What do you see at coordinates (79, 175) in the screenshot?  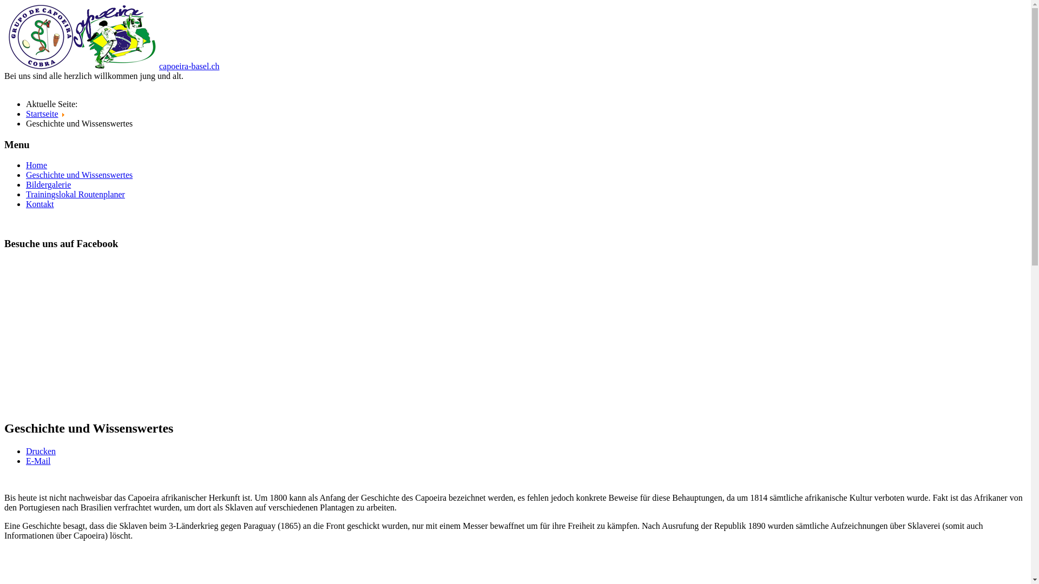 I see `Geschichte und Wissenswertes` at bounding box center [79, 175].